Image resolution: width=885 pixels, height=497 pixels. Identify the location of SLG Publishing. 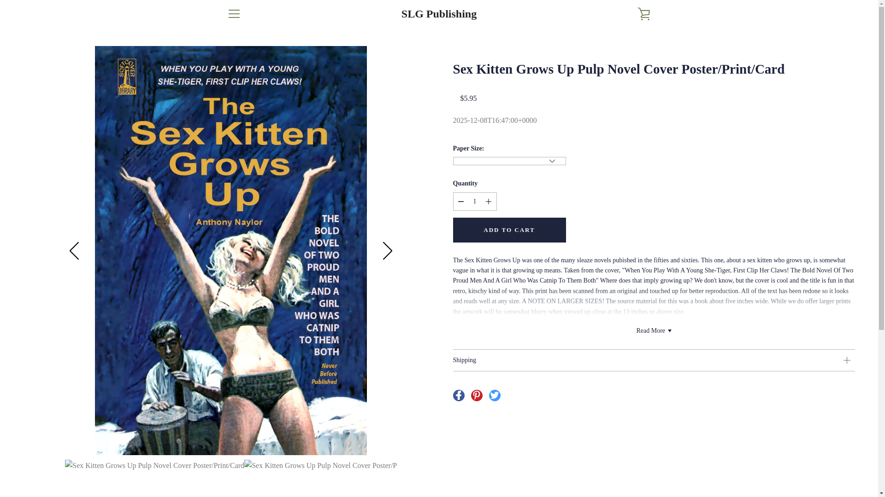
(439, 14).